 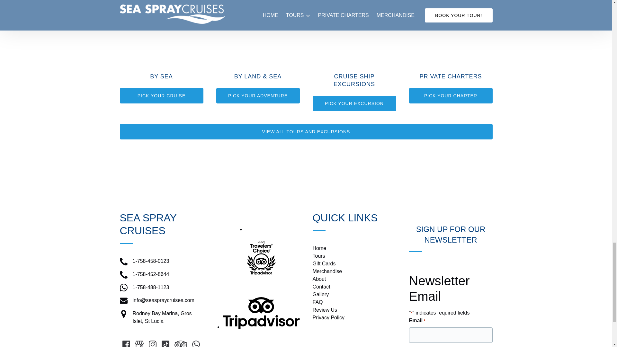 What do you see at coordinates (161, 96) in the screenshot?
I see `PICK YOUR CRUISE` at bounding box center [161, 96].